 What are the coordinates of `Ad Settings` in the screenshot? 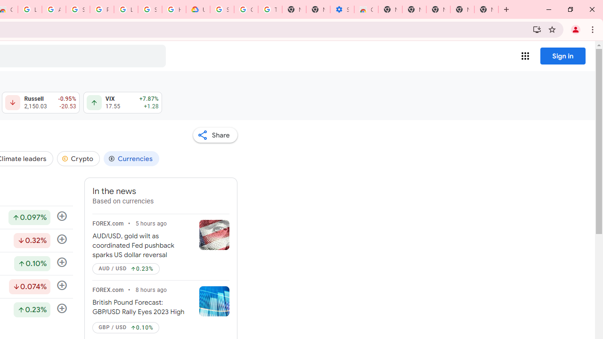 It's located at (54, 9).